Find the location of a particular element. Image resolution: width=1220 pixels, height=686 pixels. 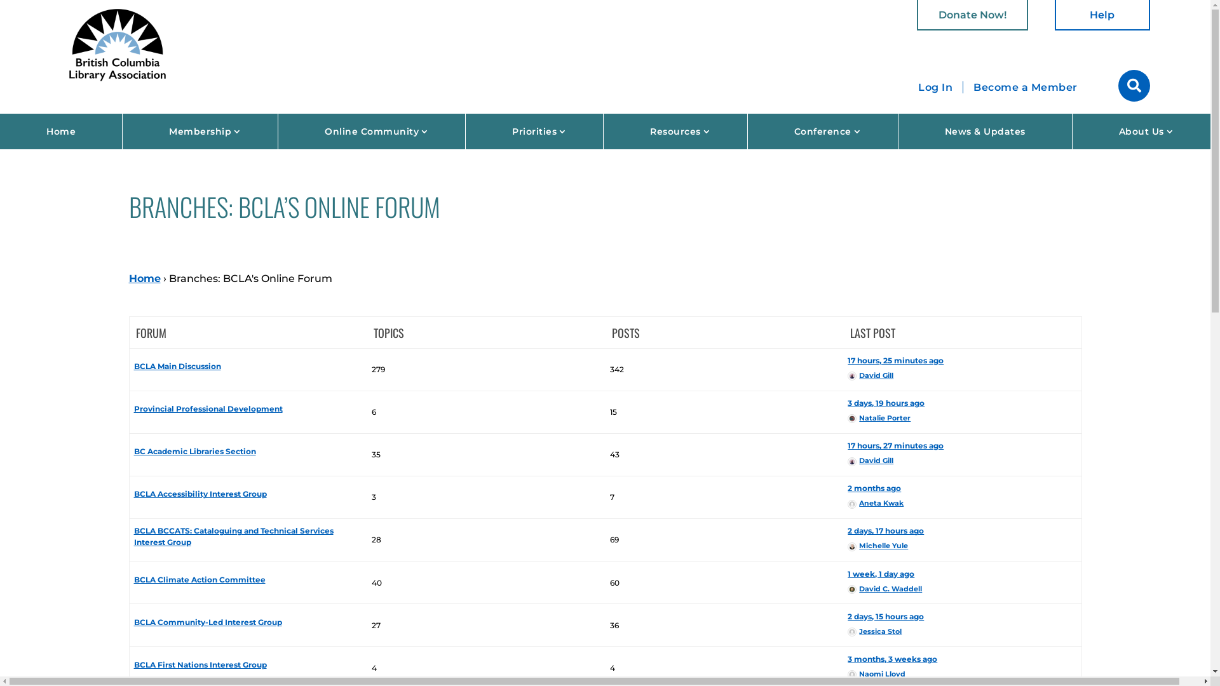

3 months, 3 weeks ago is located at coordinates (892, 659).